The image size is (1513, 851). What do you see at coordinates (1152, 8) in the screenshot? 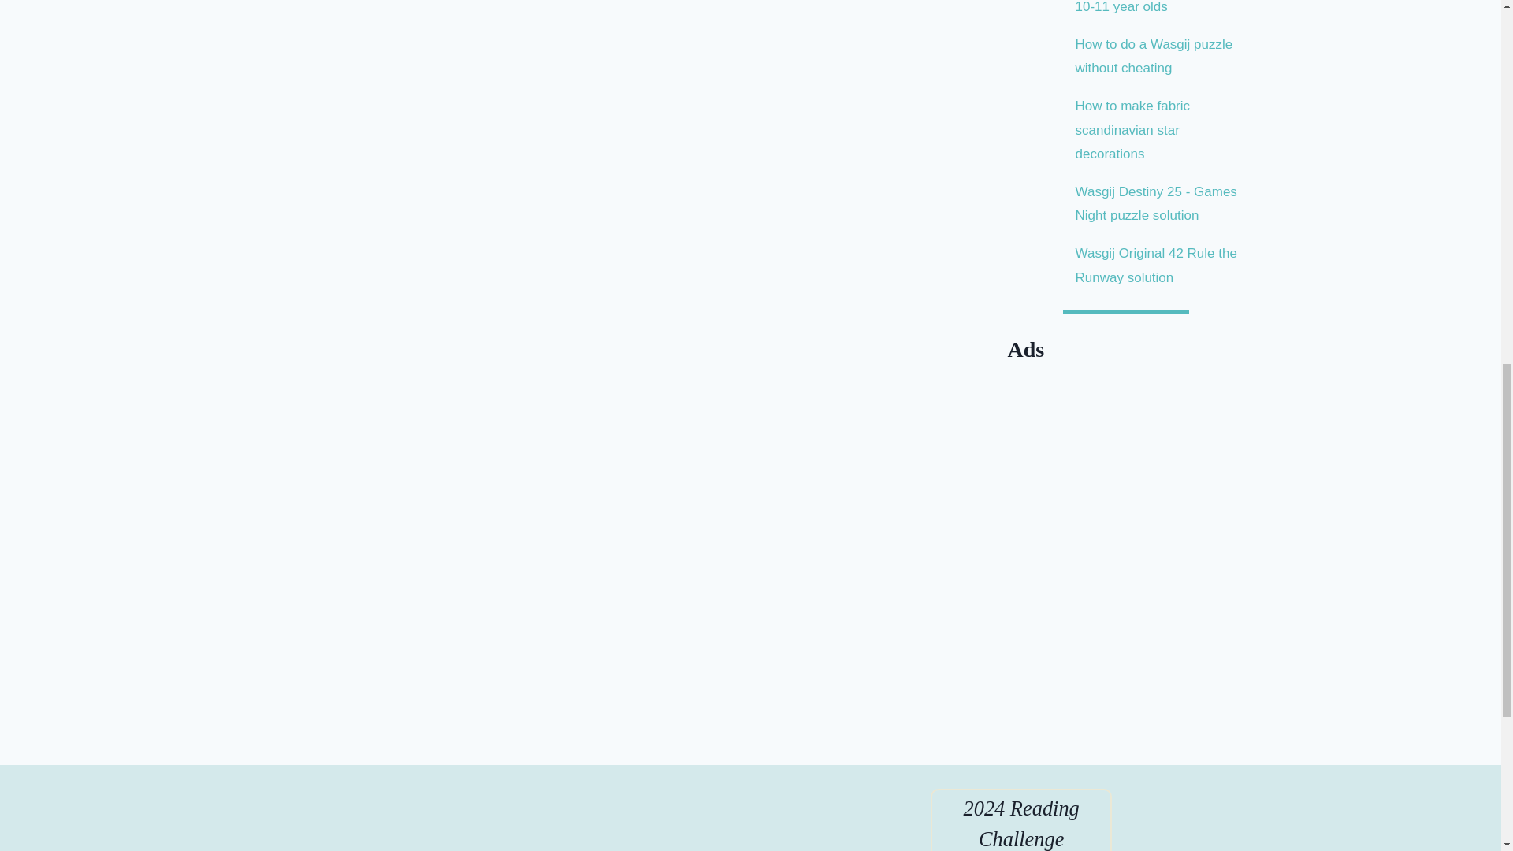
I see `Party goody bag ideas for 10-11 year olds` at bounding box center [1152, 8].